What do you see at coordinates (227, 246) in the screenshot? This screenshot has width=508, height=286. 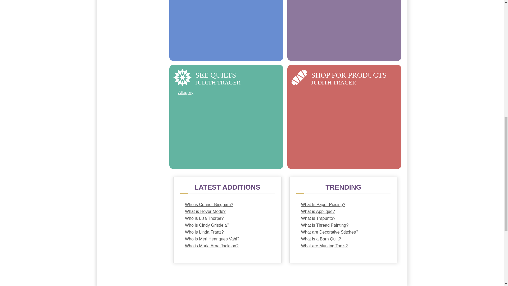 I see `Who is Marla Arna Jackson?` at bounding box center [227, 246].